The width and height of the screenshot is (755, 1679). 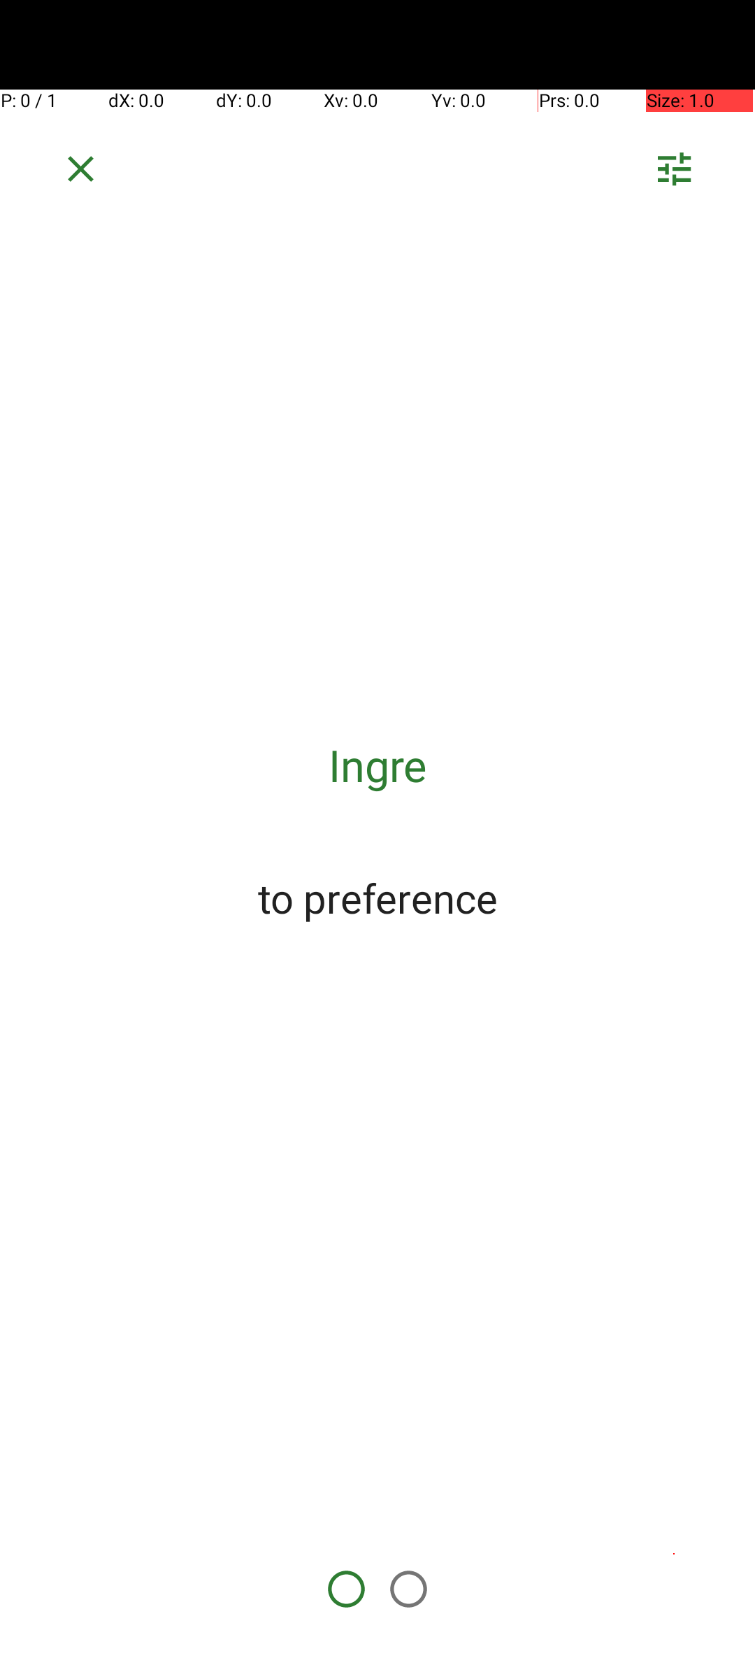 What do you see at coordinates (377, 898) in the screenshot?
I see `to preference` at bounding box center [377, 898].